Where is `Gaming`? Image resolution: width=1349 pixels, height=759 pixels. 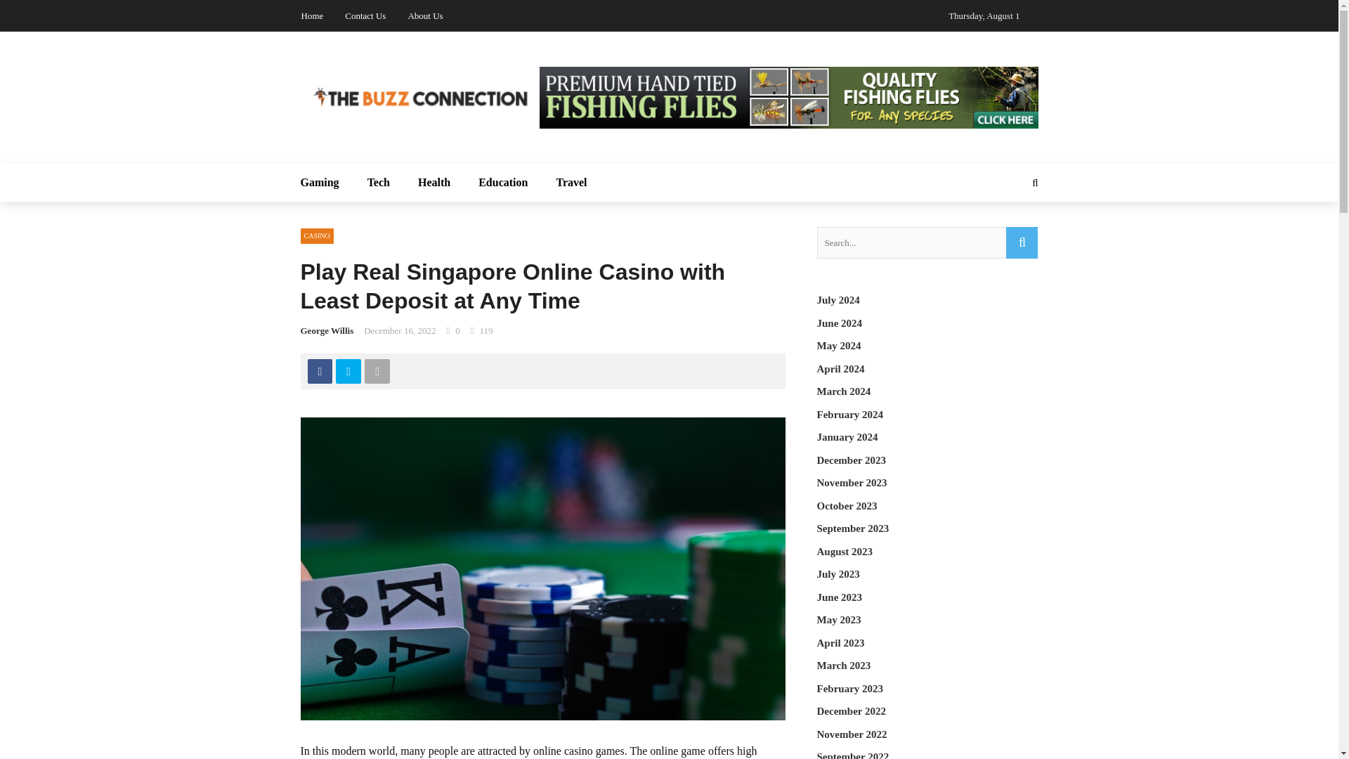
Gaming is located at coordinates (327, 183).